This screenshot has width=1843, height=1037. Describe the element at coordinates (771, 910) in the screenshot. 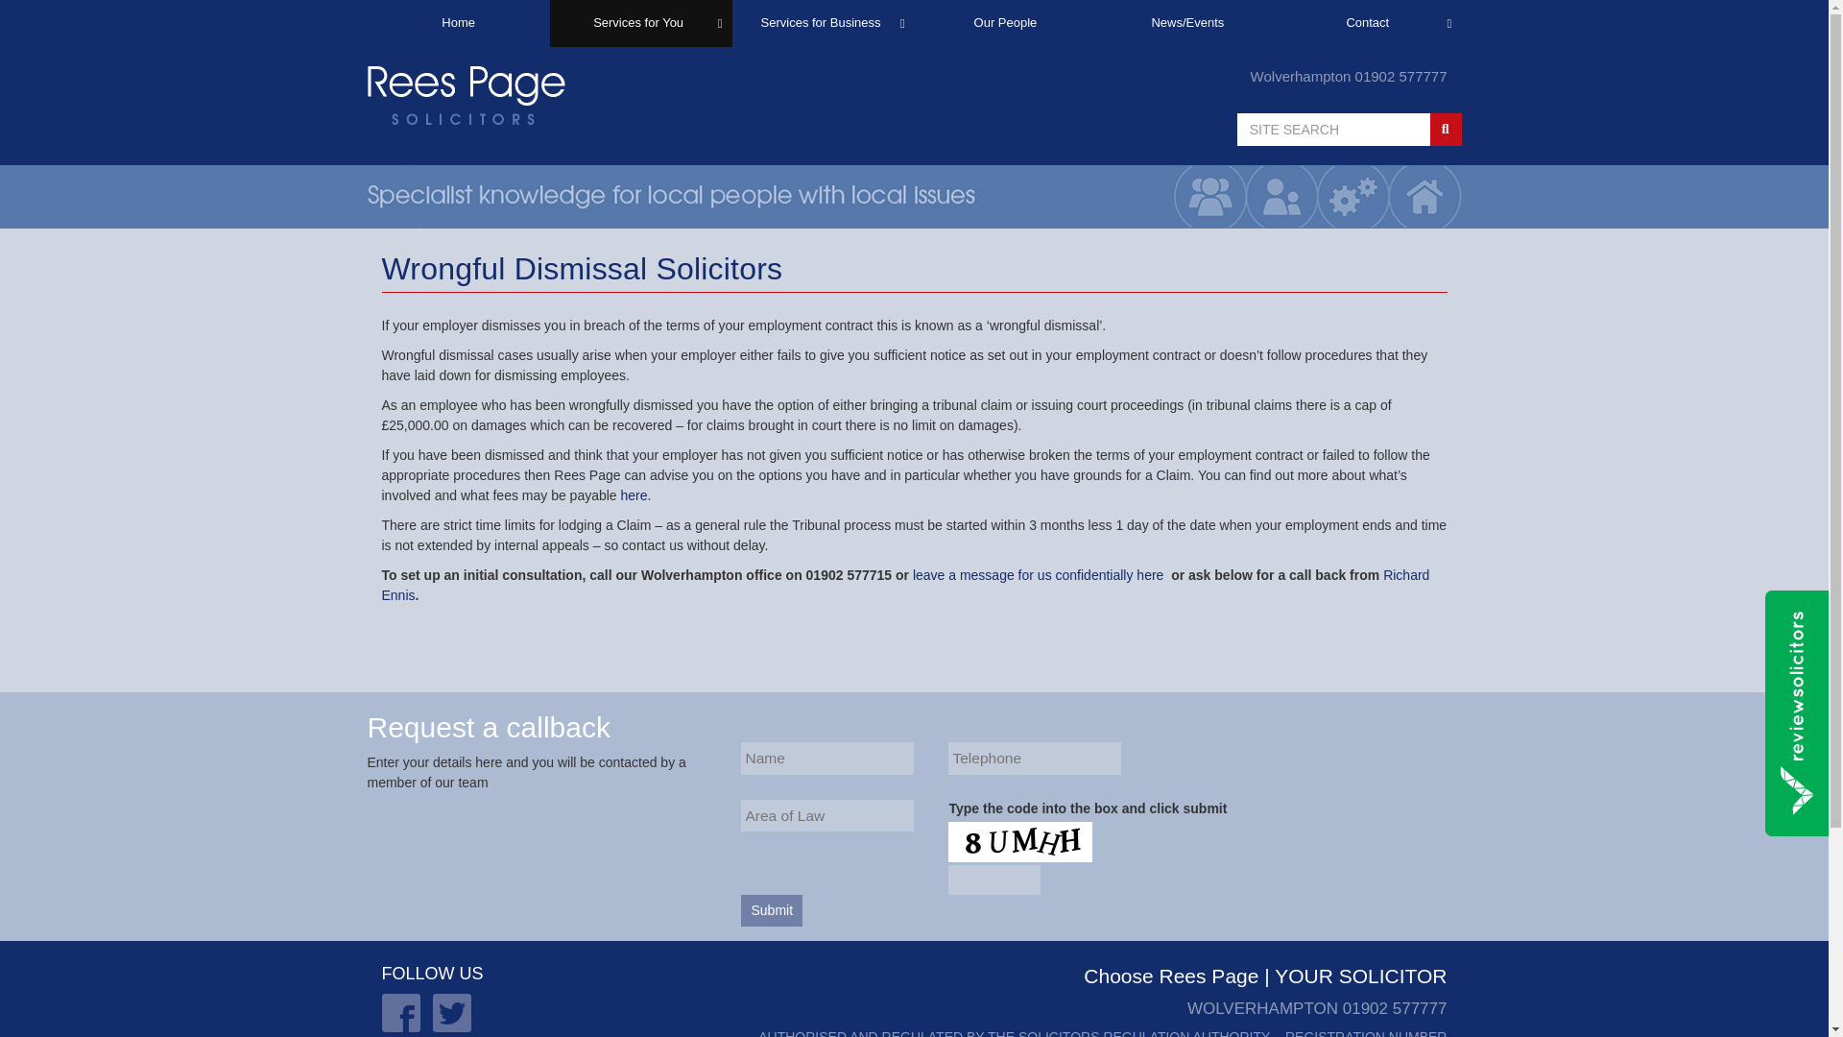

I see `Submit` at that location.